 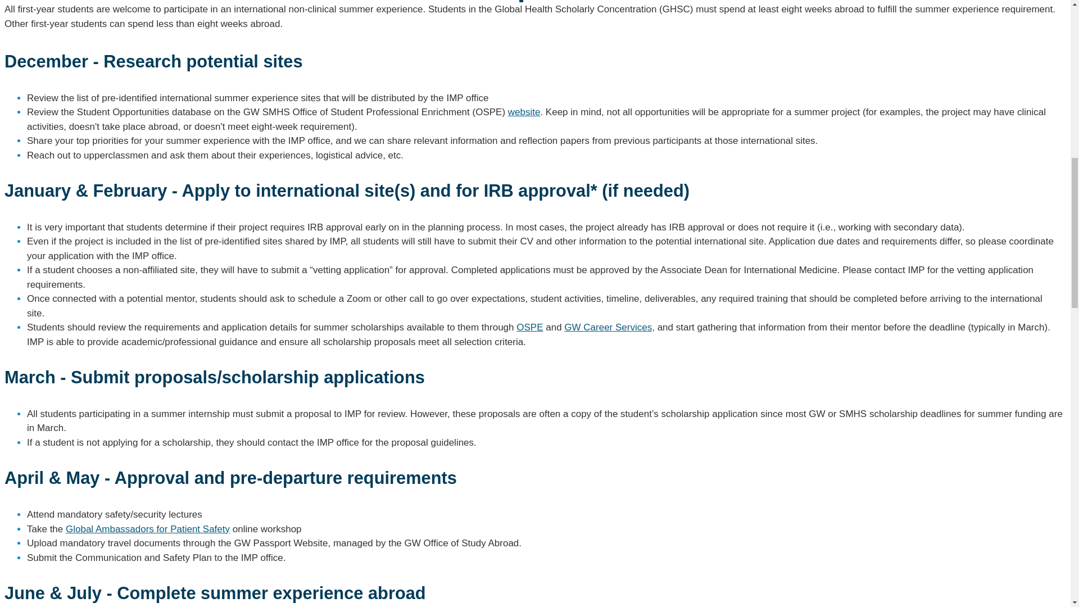 What do you see at coordinates (529, 327) in the screenshot?
I see `OSPE` at bounding box center [529, 327].